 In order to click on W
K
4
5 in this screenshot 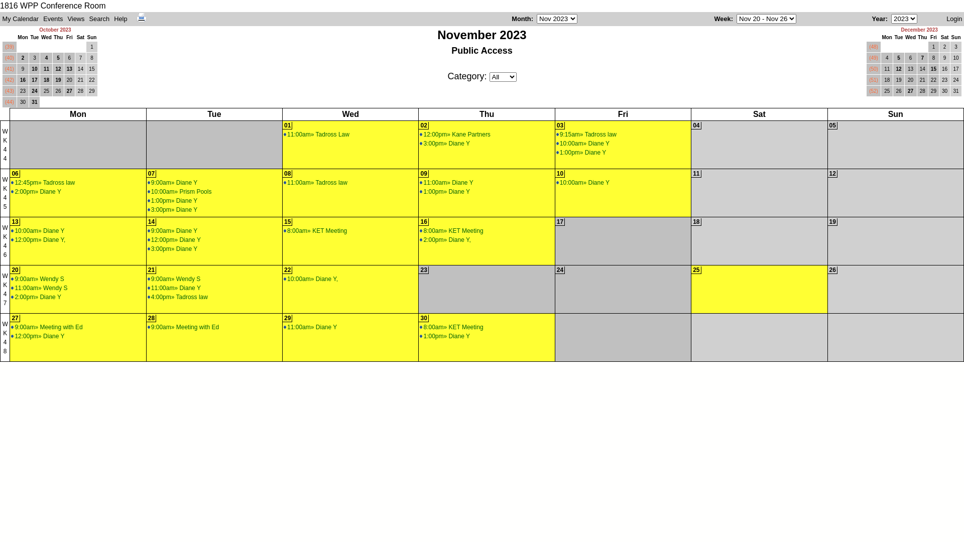, I will do `click(5, 193)`.